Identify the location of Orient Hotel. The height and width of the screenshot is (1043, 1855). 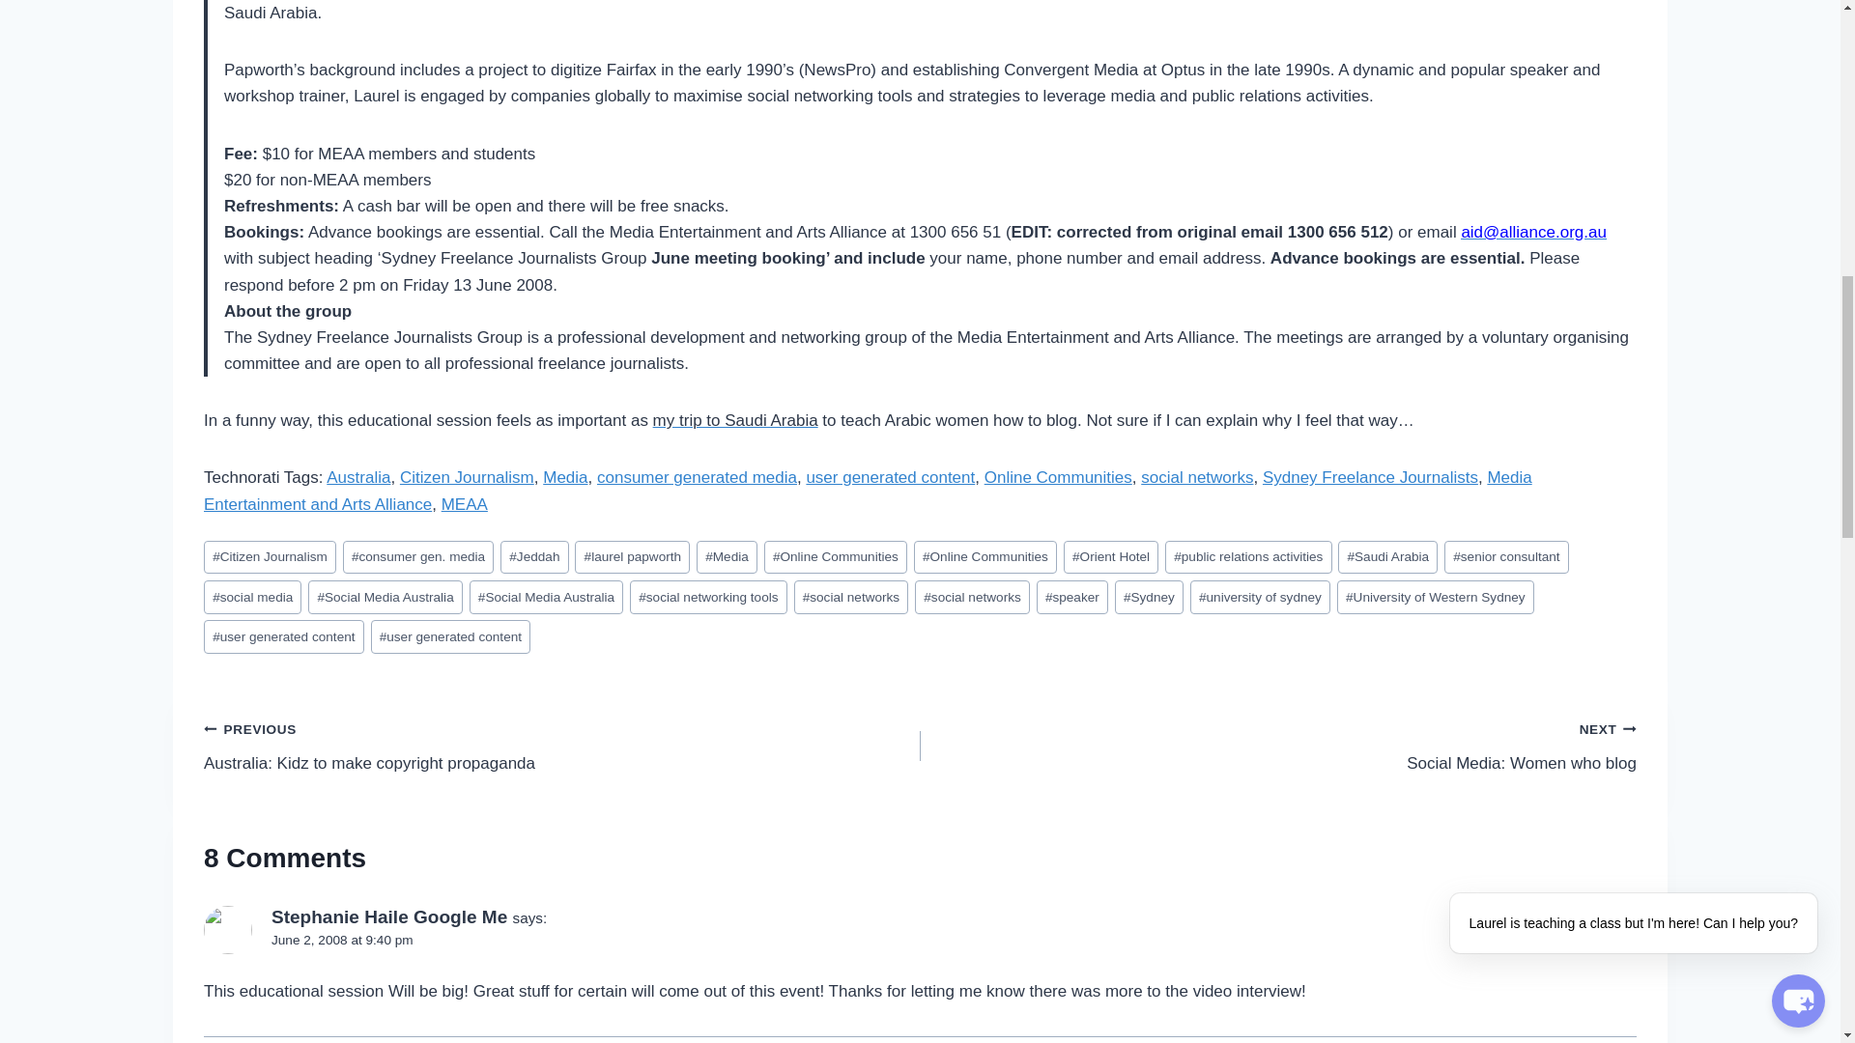
(1110, 558).